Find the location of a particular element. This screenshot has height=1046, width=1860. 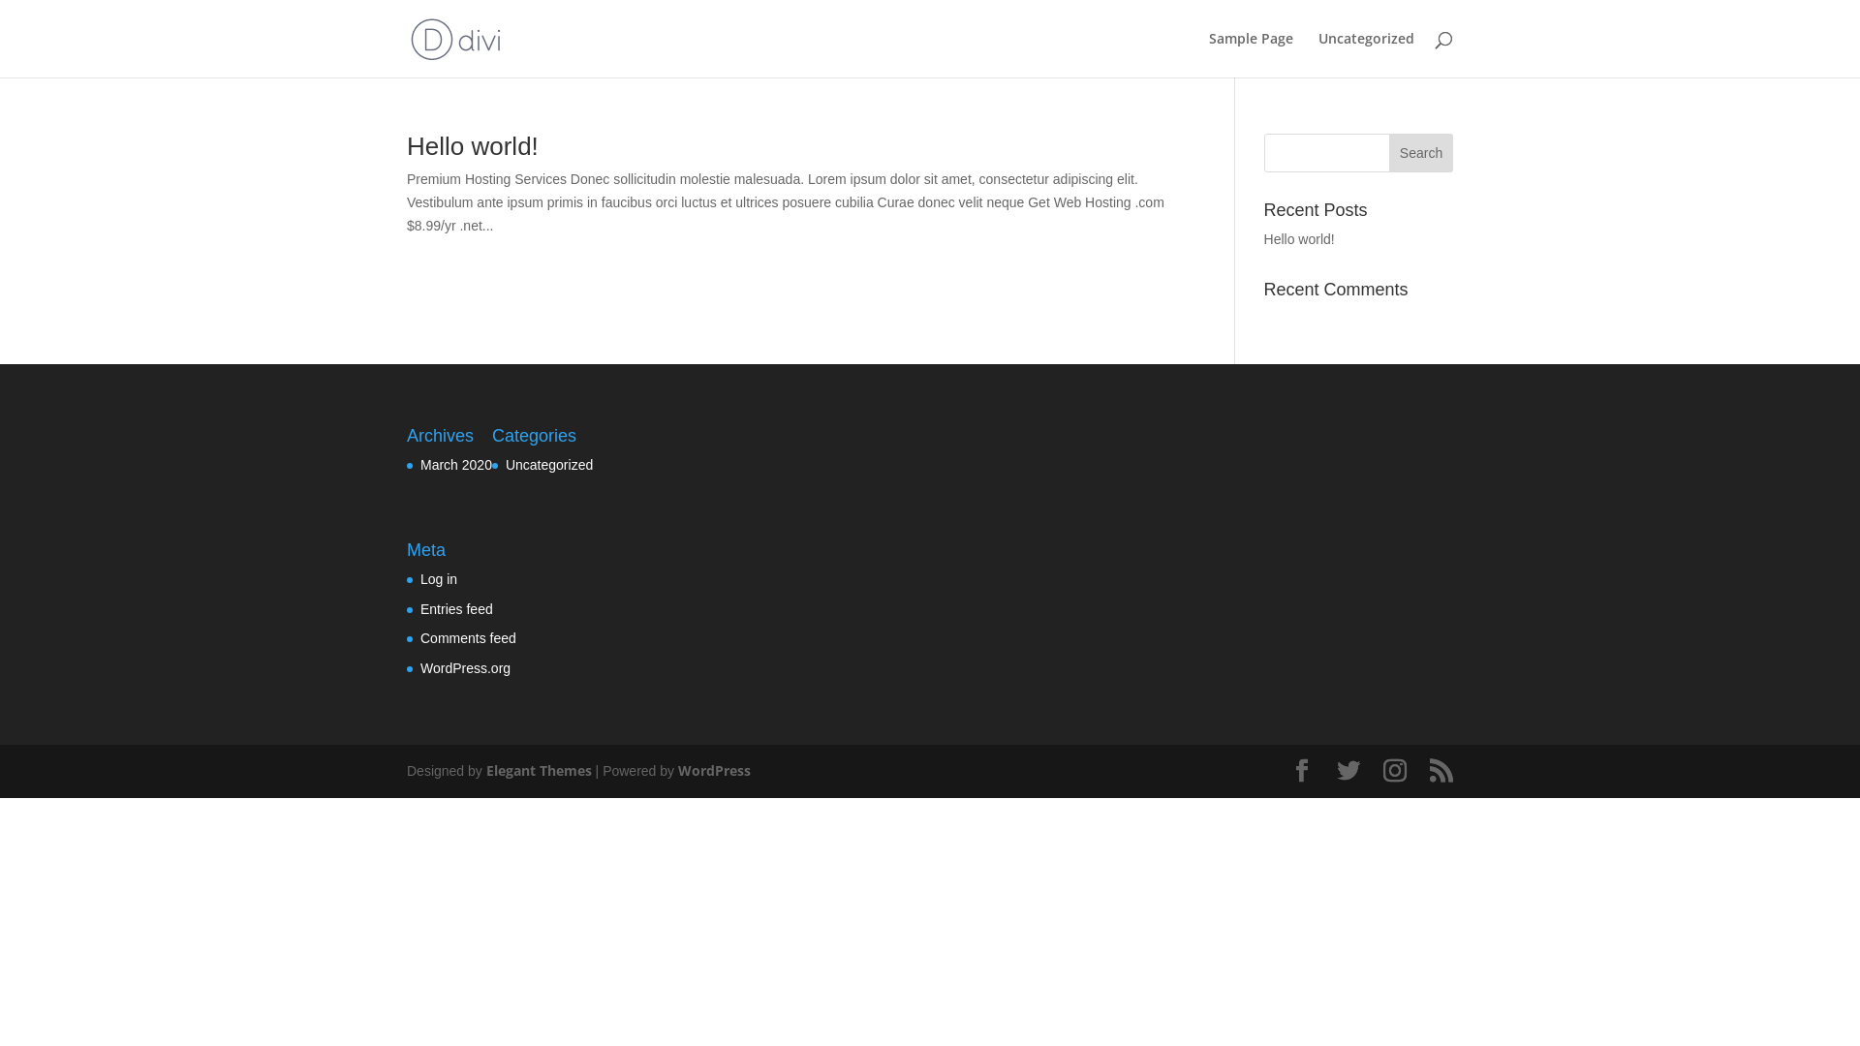

WordPress.org is located at coordinates (465, 668).